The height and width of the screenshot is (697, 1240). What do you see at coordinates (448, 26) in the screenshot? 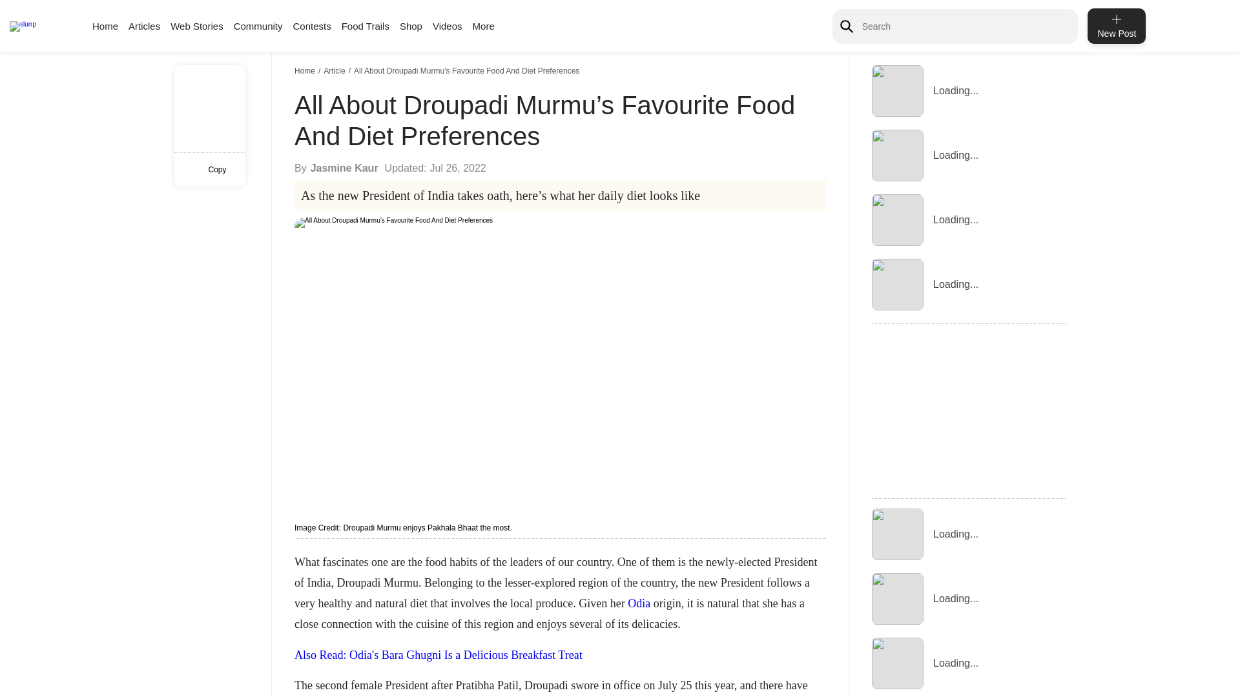
I see `Videos` at bounding box center [448, 26].